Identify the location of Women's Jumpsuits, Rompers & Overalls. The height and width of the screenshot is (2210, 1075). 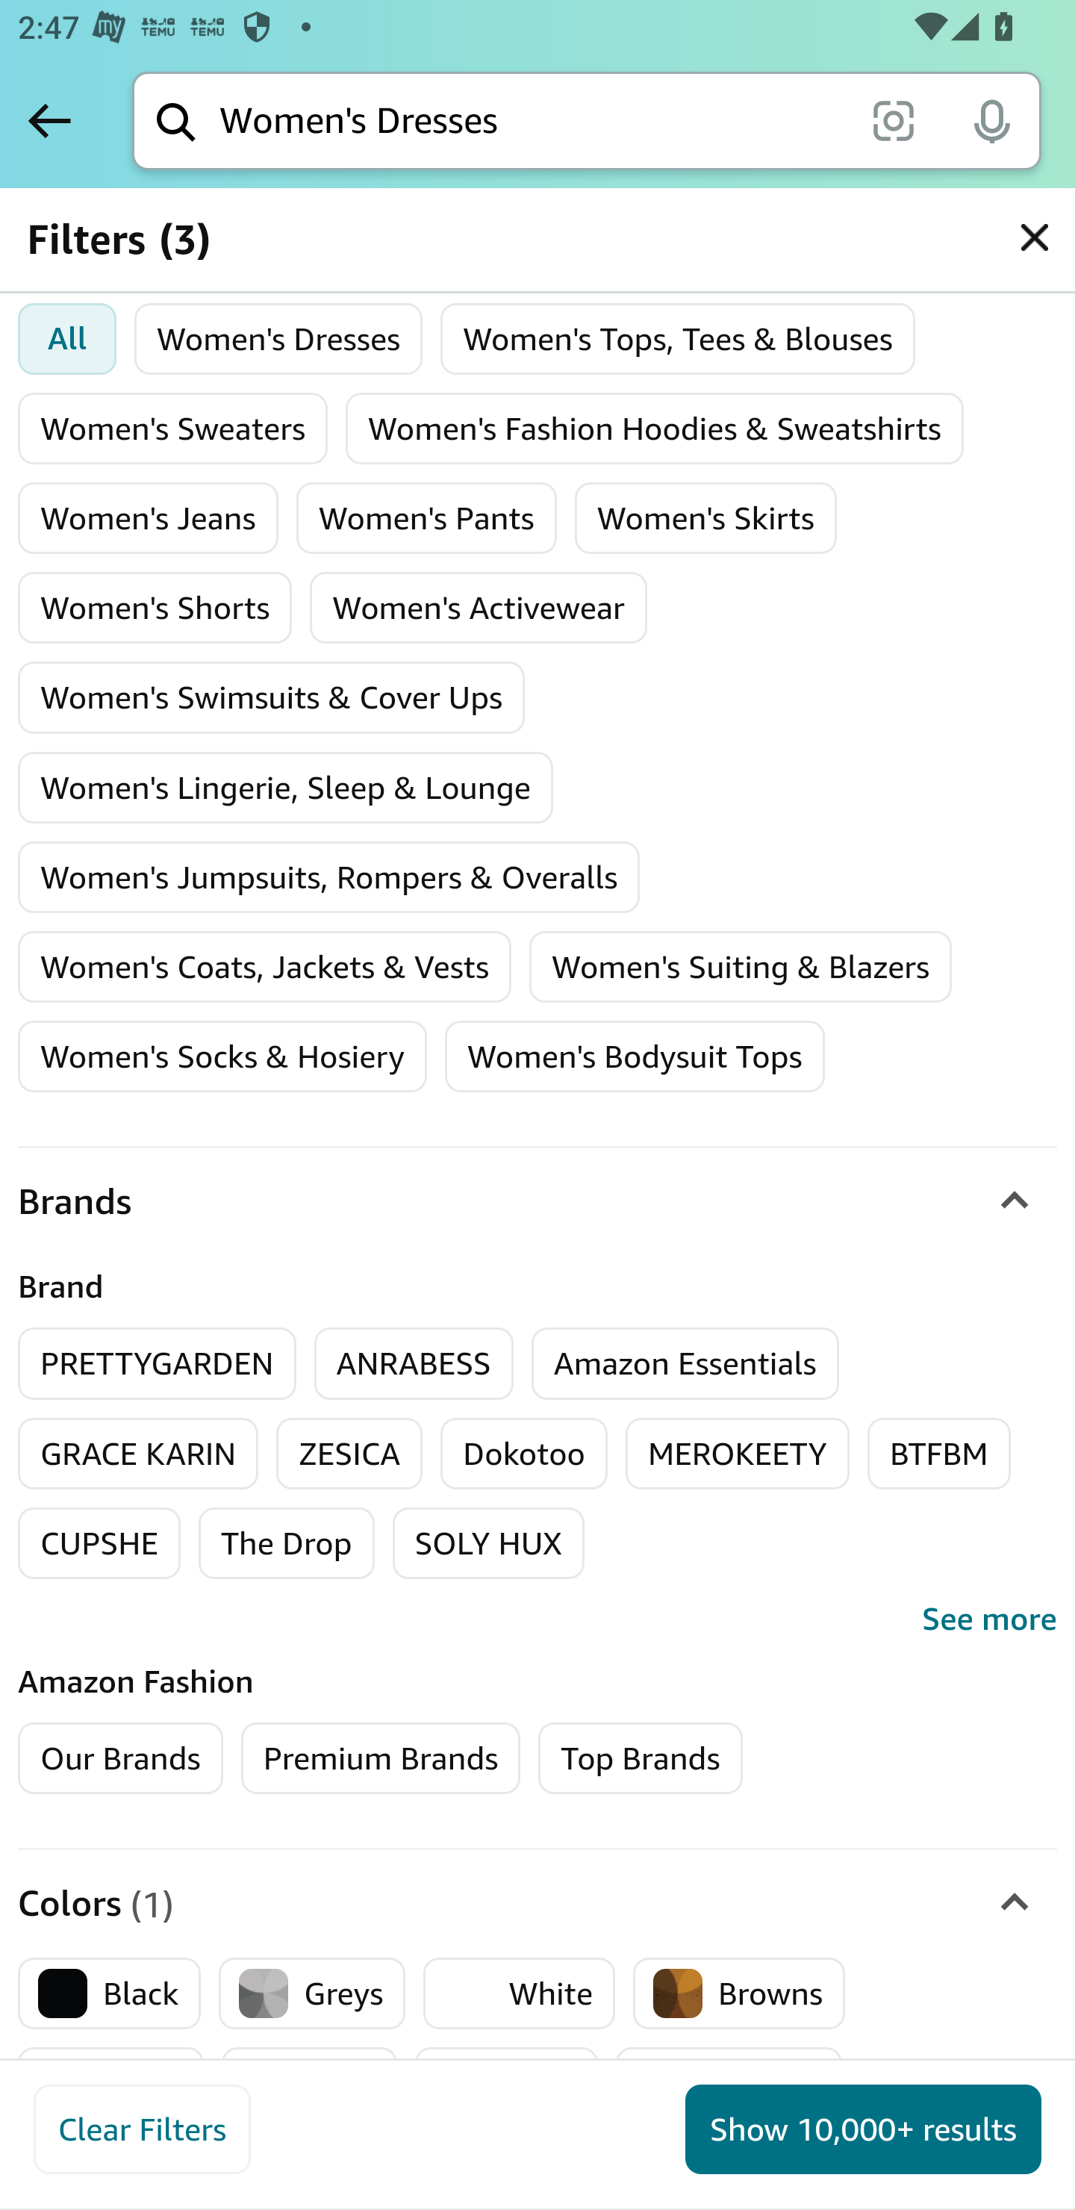
(329, 877).